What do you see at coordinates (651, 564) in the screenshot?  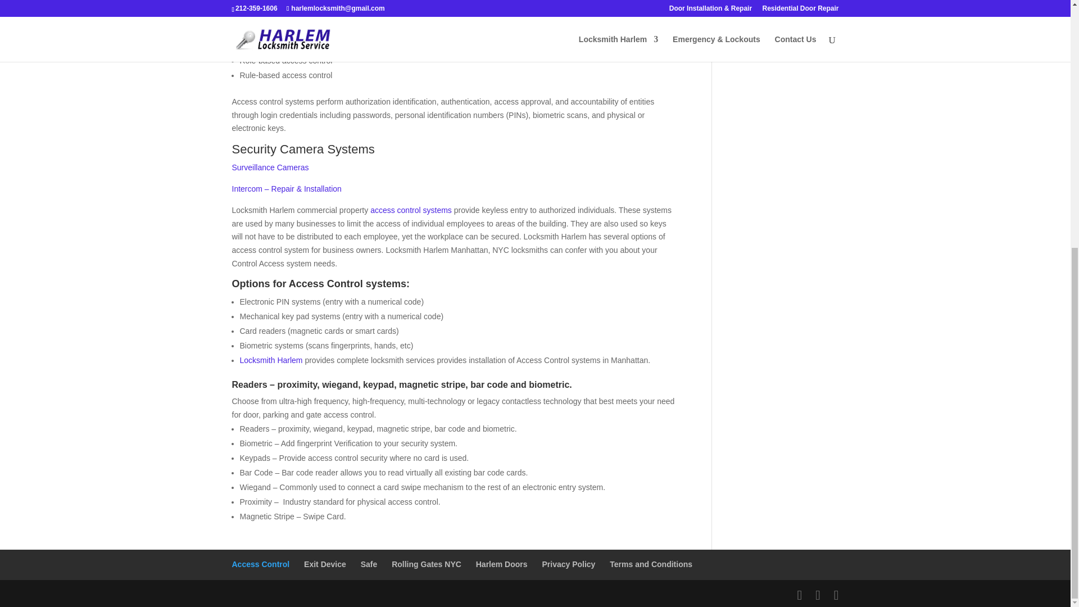 I see `Terms and Conditions` at bounding box center [651, 564].